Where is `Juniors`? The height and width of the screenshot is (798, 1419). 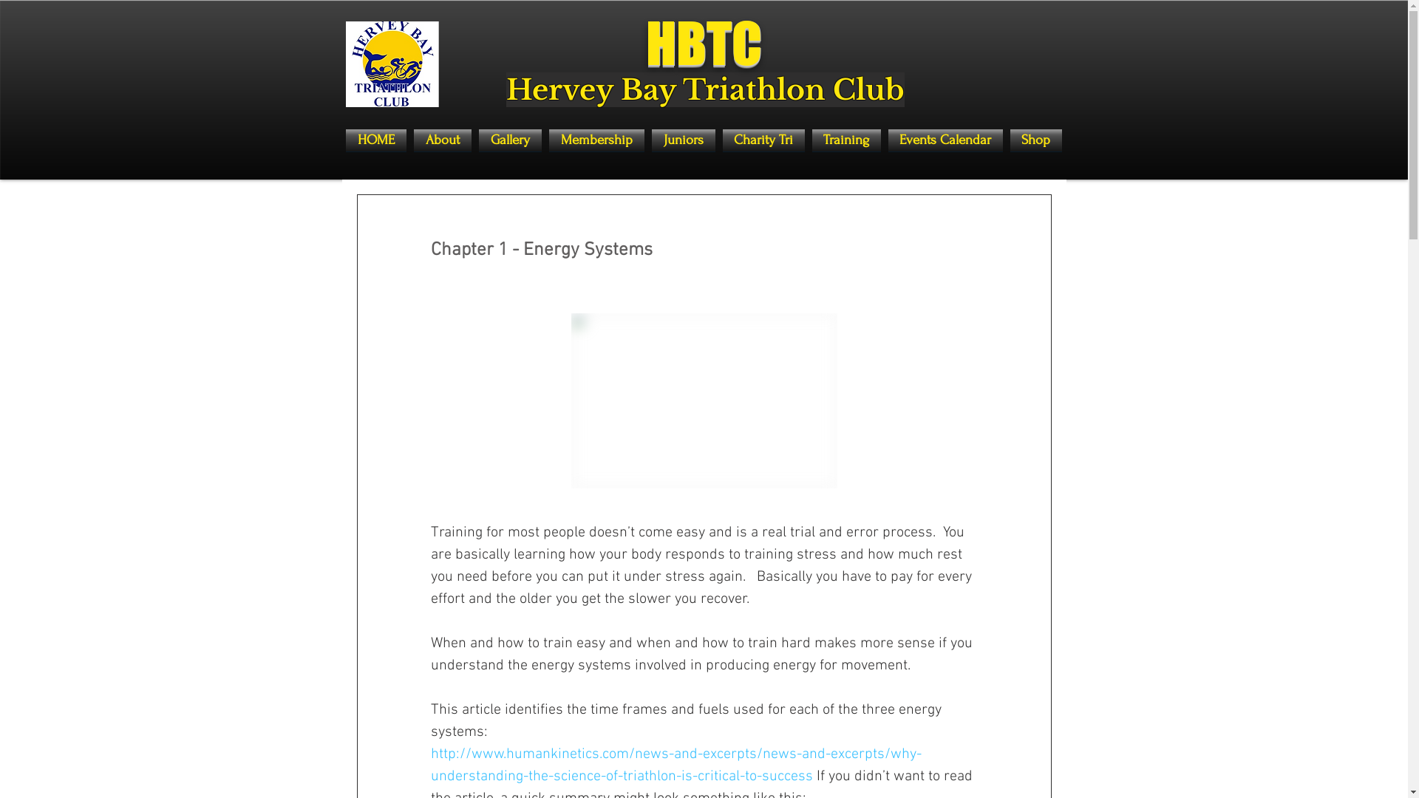 Juniors is located at coordinates (683, 140).